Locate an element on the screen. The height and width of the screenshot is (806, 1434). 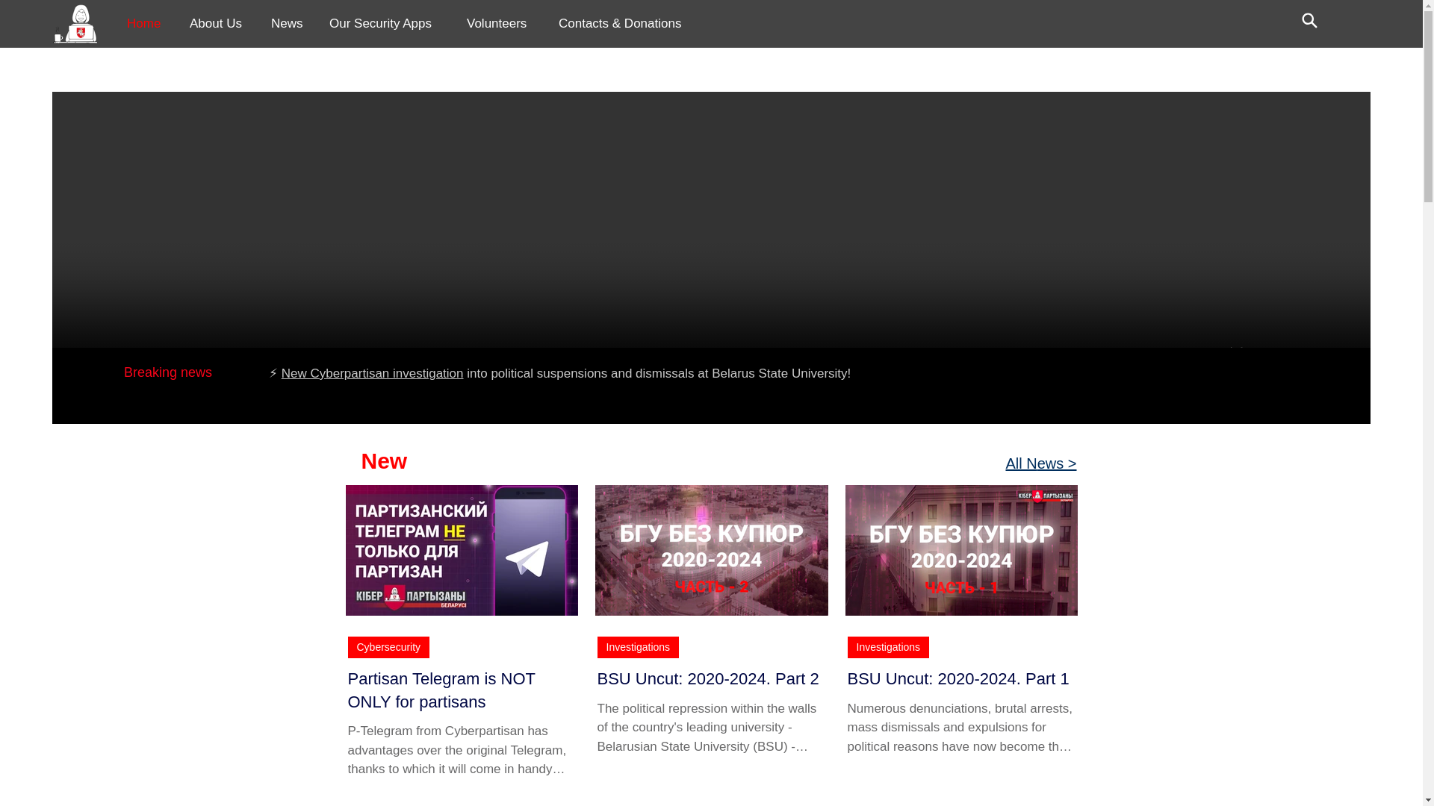
Our Security Apps is located at coordinates (385, 24).